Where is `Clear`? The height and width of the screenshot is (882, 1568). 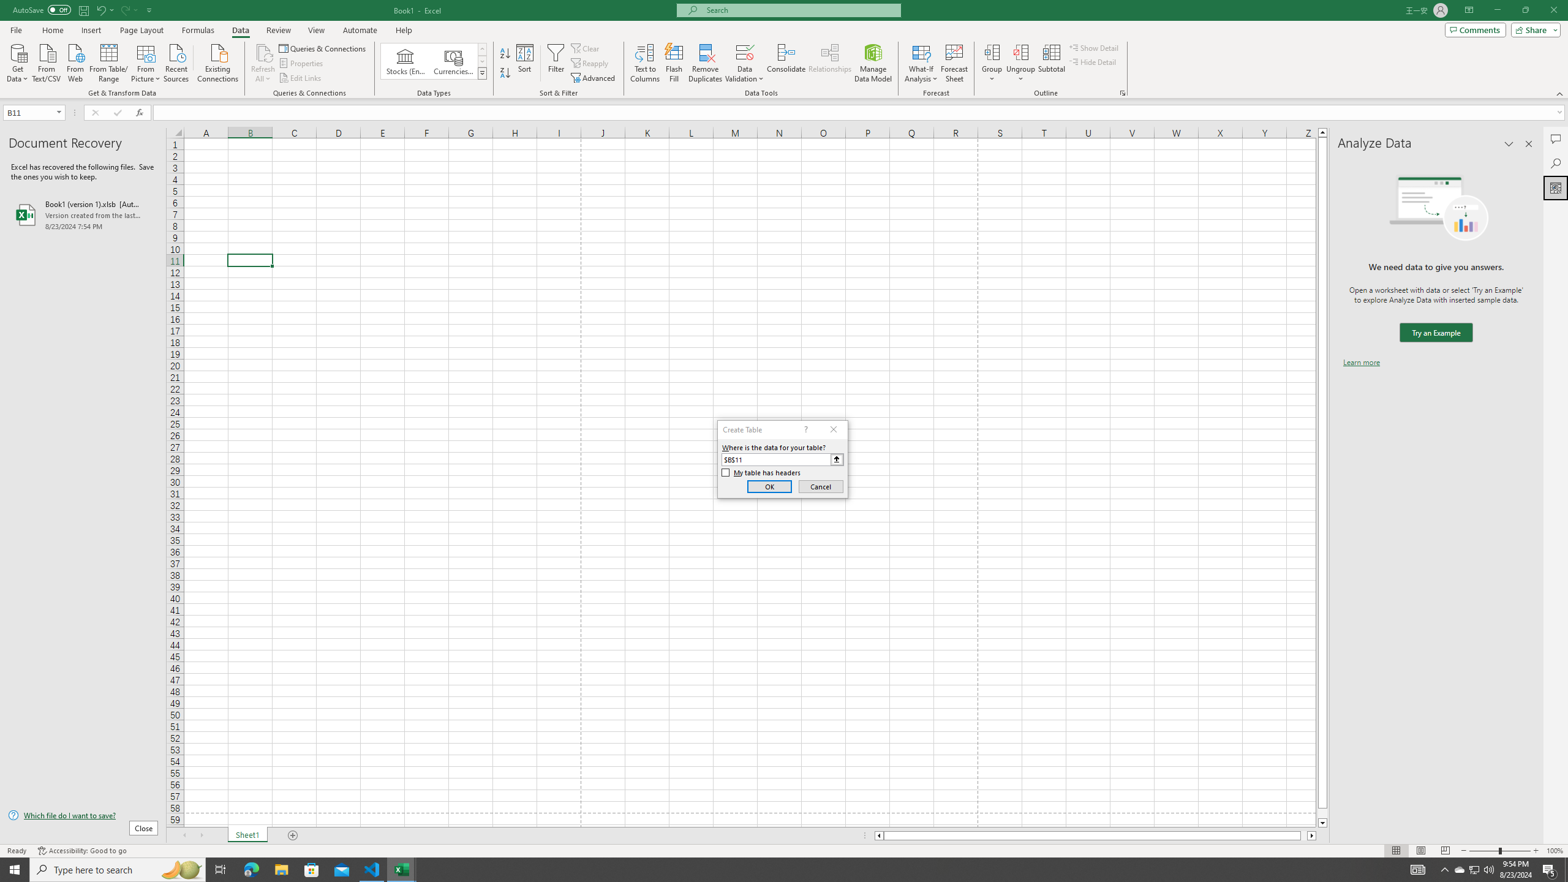 Clear is located at coordinates (586, 48).